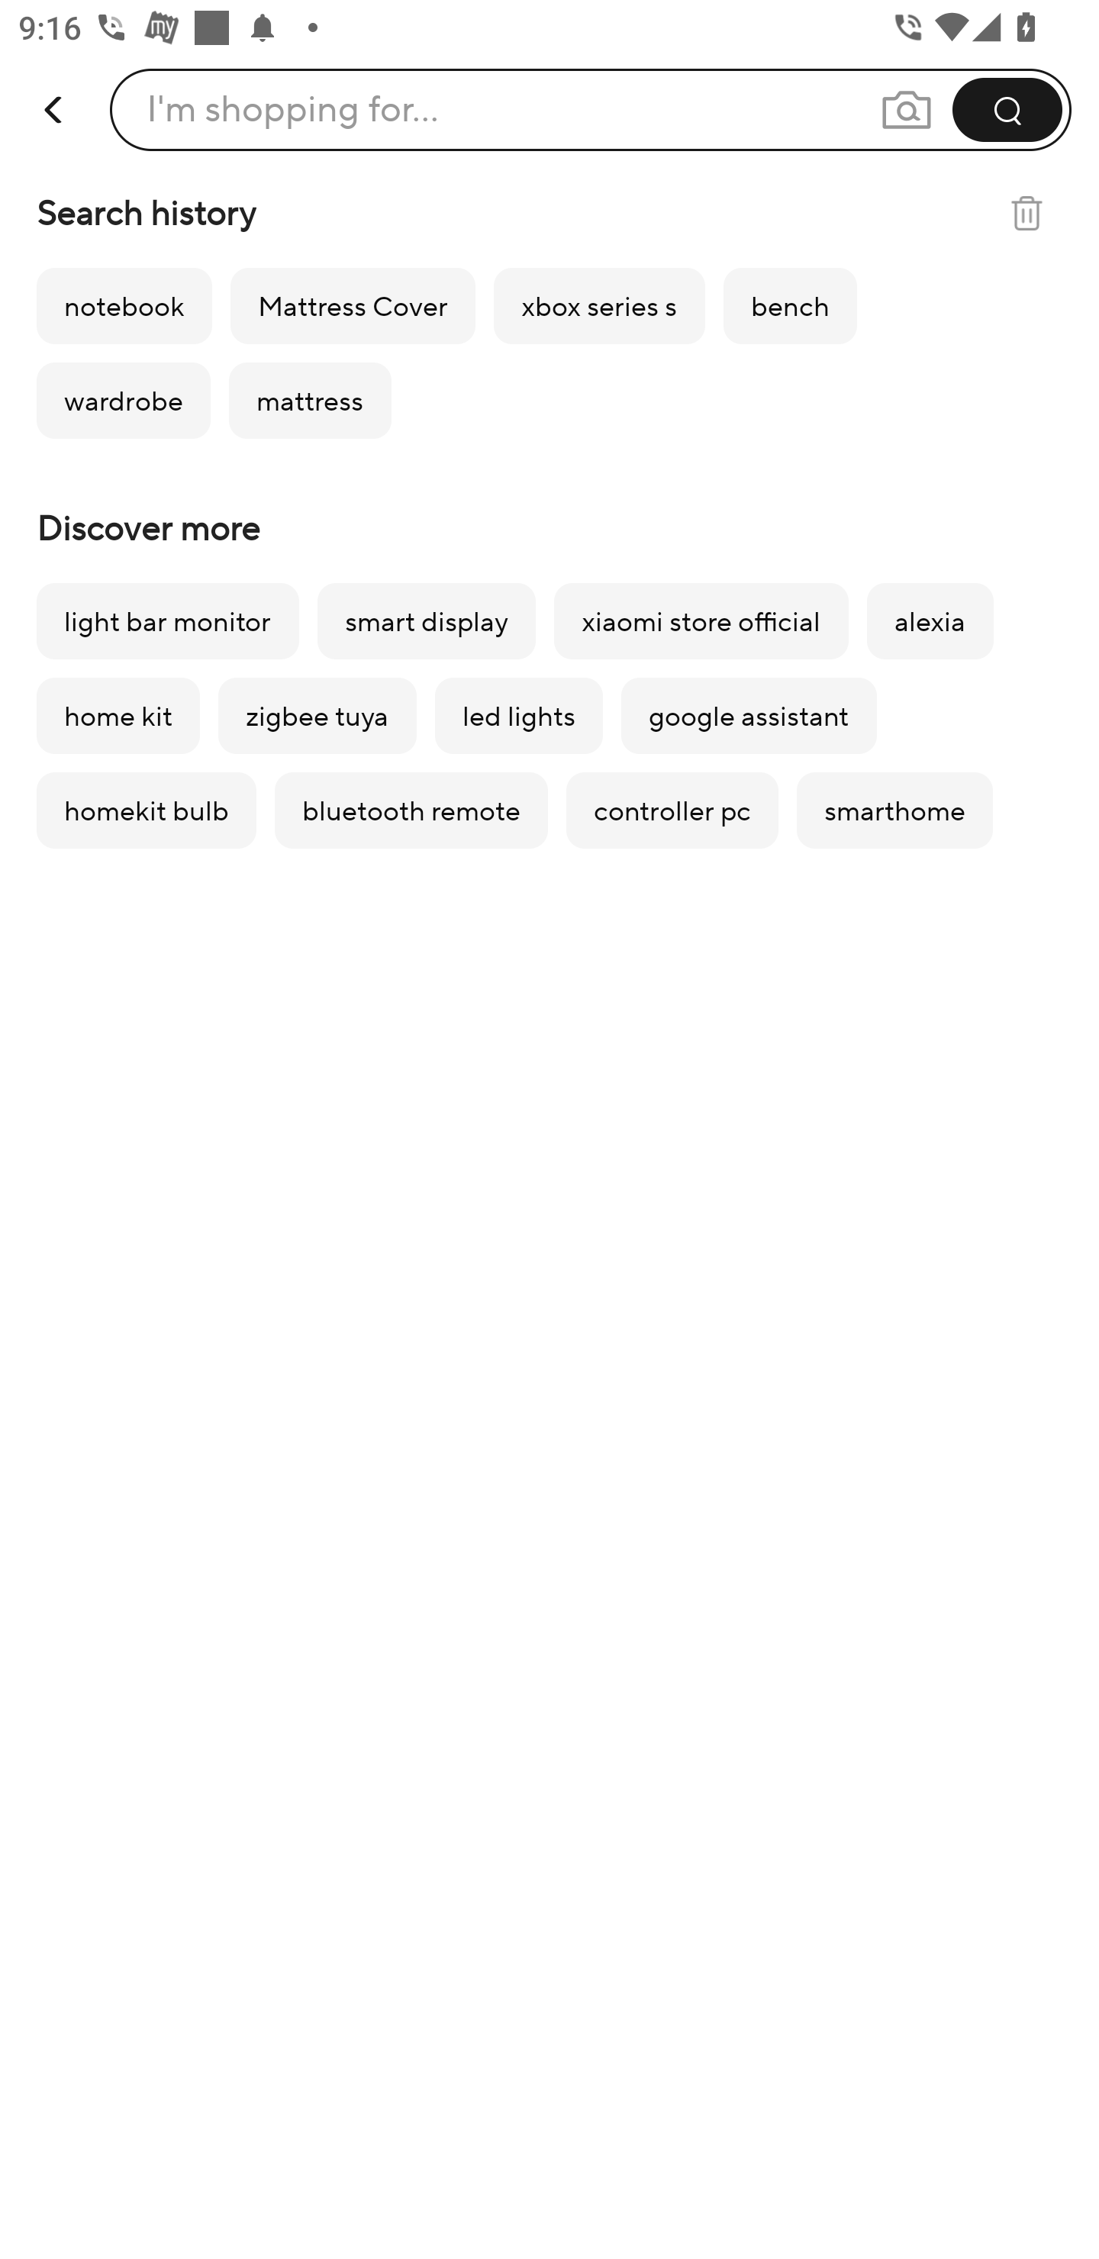  Describe the element at coordinates (519, 716) in the screenshot. I see `led lights` at that location.